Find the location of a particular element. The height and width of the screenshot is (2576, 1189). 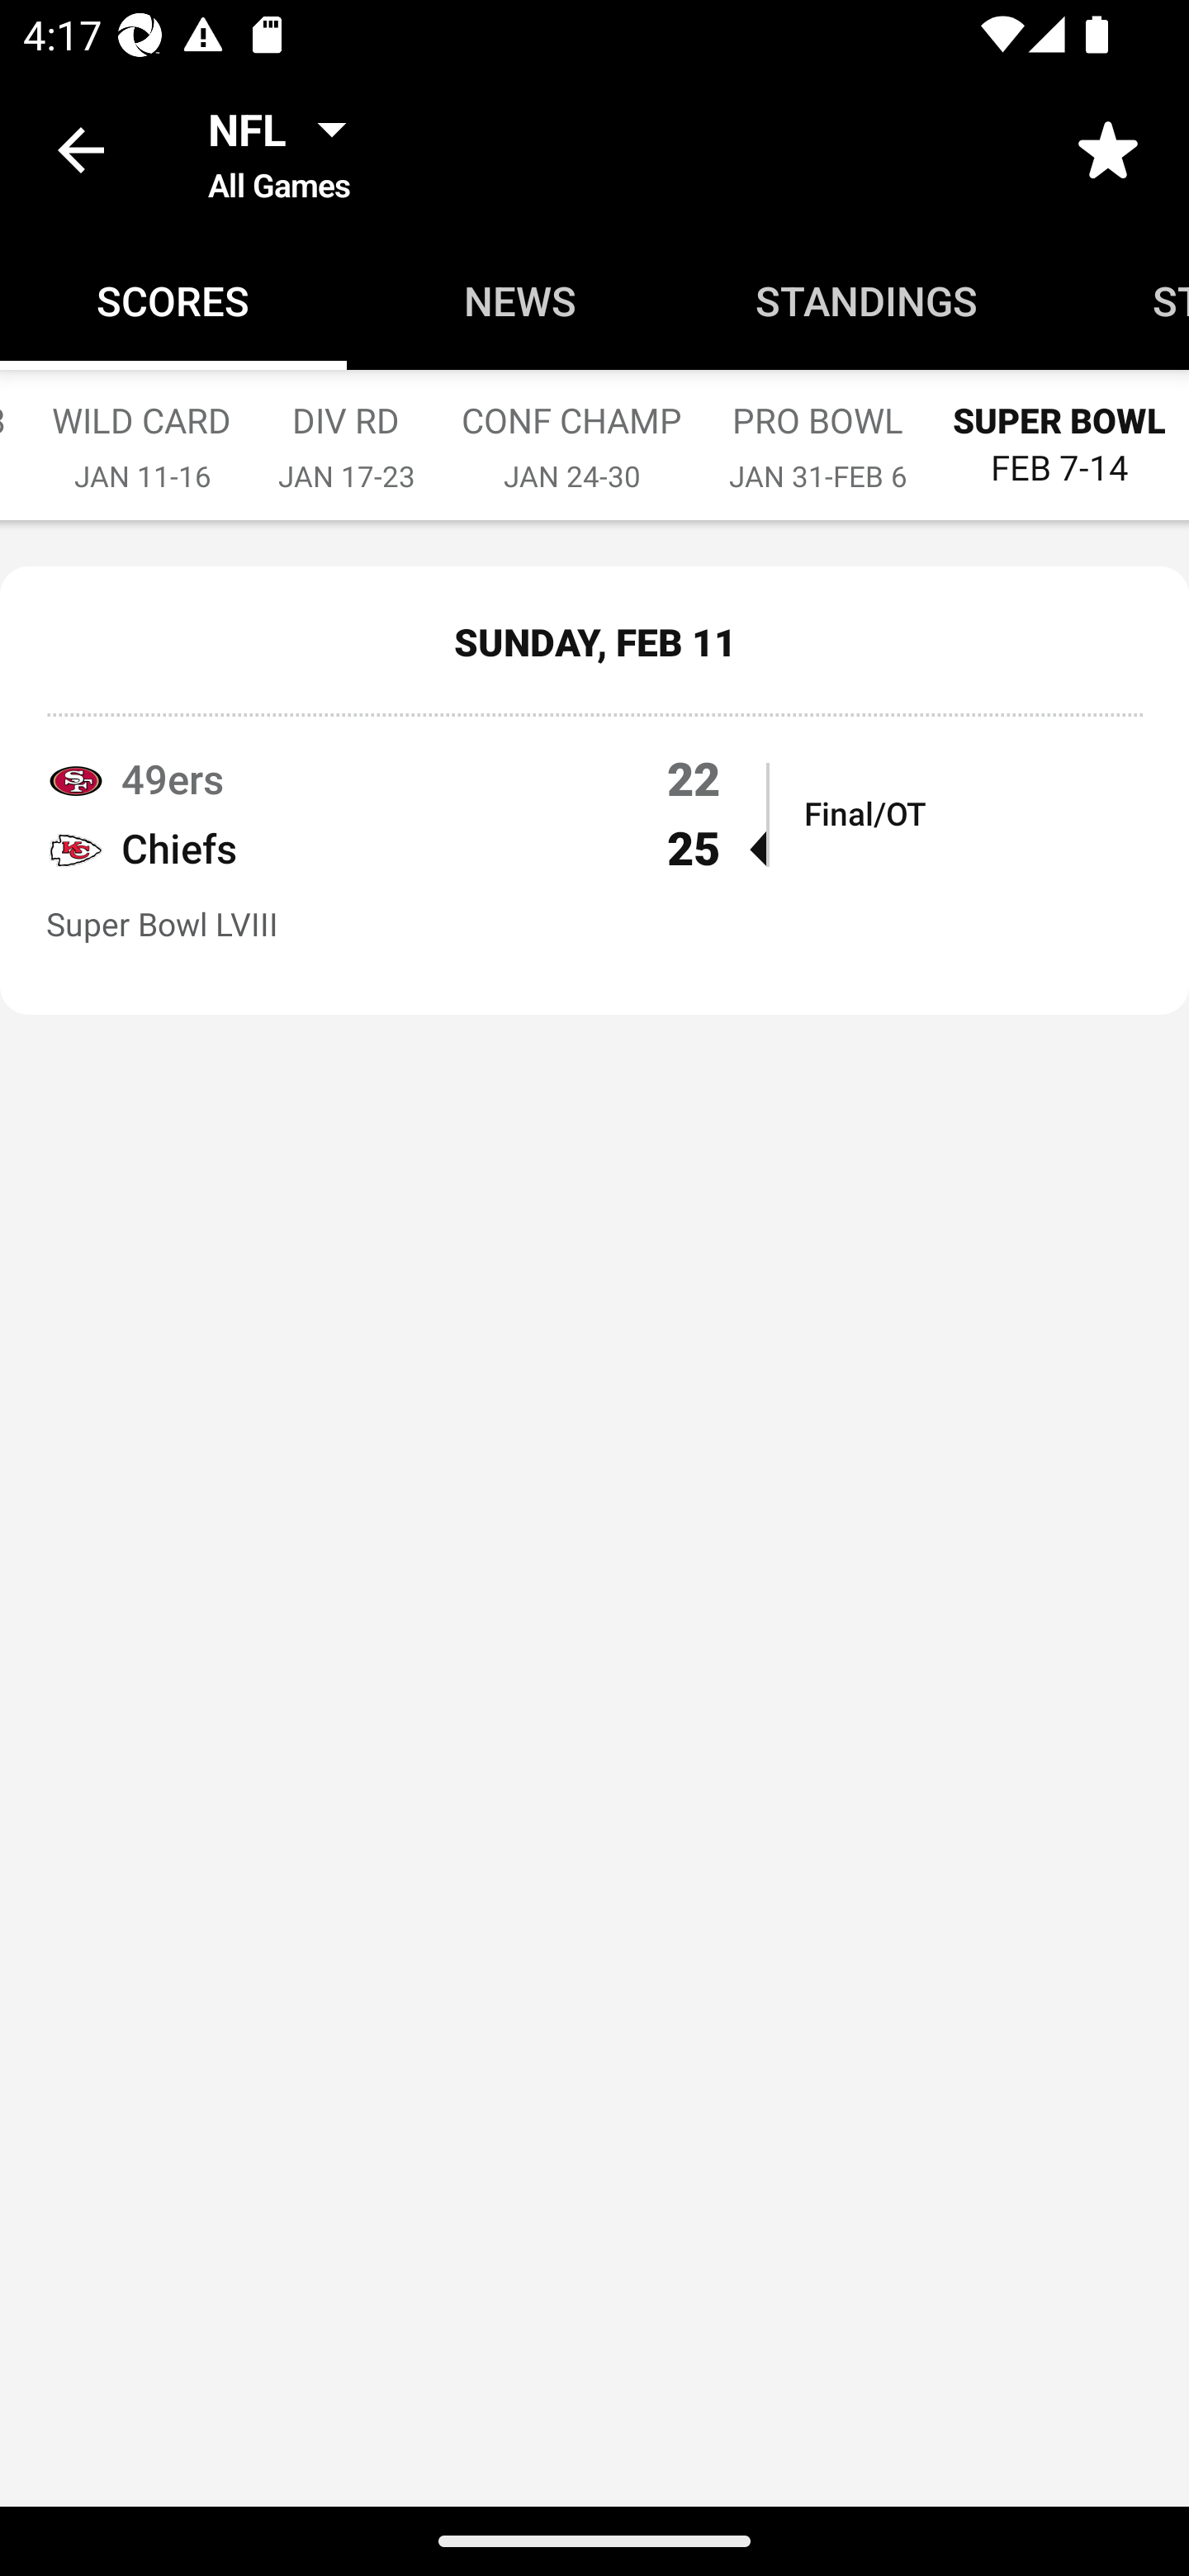

DIV RD JAN 17-23 is located at coordinates (345, 431).